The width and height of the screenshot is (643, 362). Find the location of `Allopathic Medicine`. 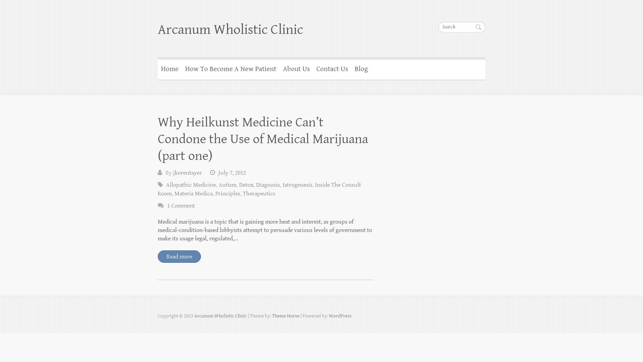

Allopathic Medicine is located at coordinates (191, 185).